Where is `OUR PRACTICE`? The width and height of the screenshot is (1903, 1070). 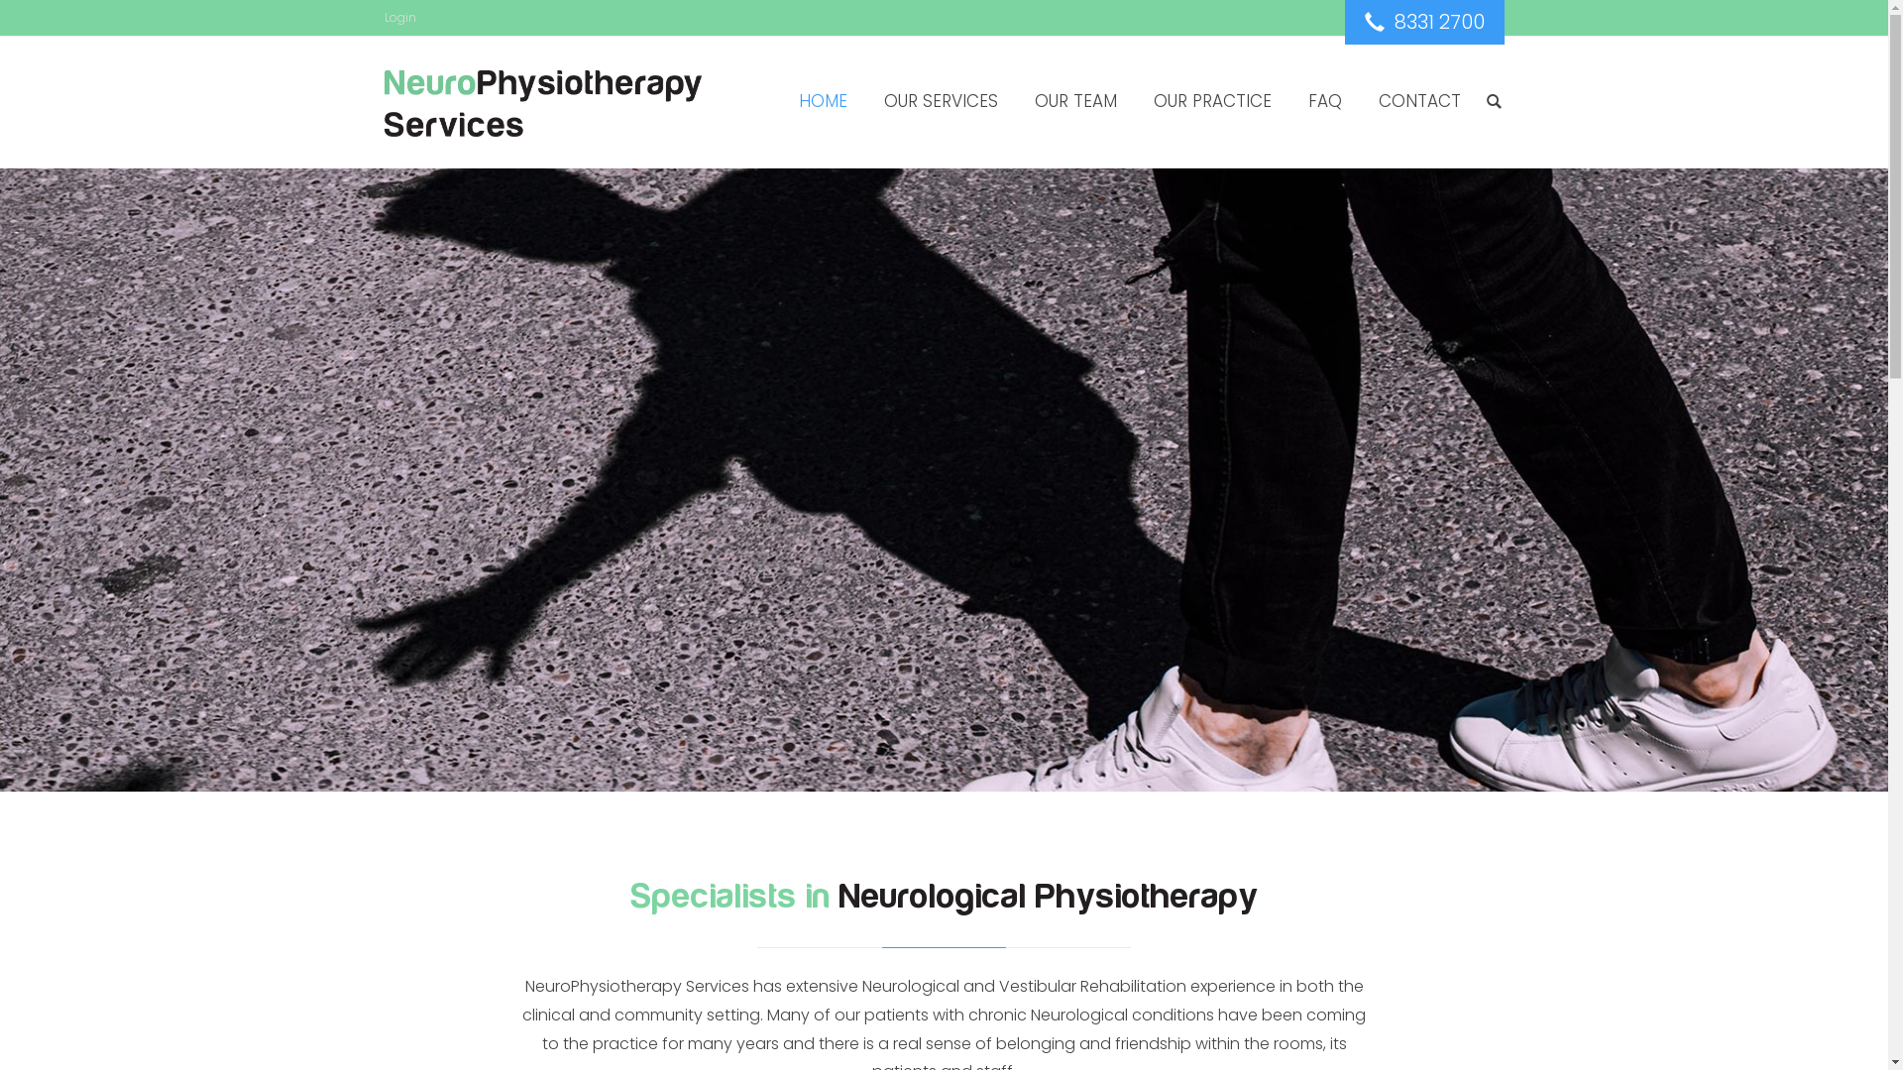 OUR PRACTICE is located at coordinates (1213, 101).